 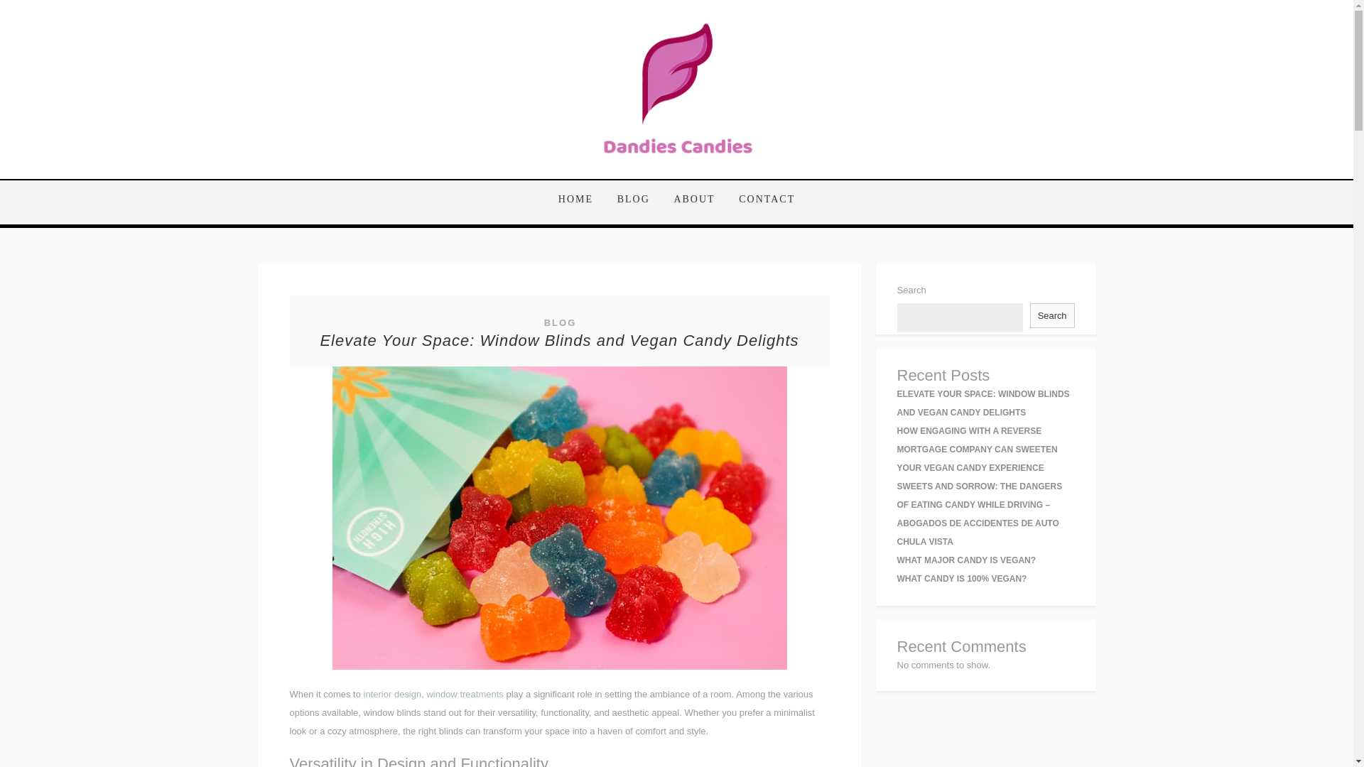 I want to click on BLOG, so click(x=634, y=200).